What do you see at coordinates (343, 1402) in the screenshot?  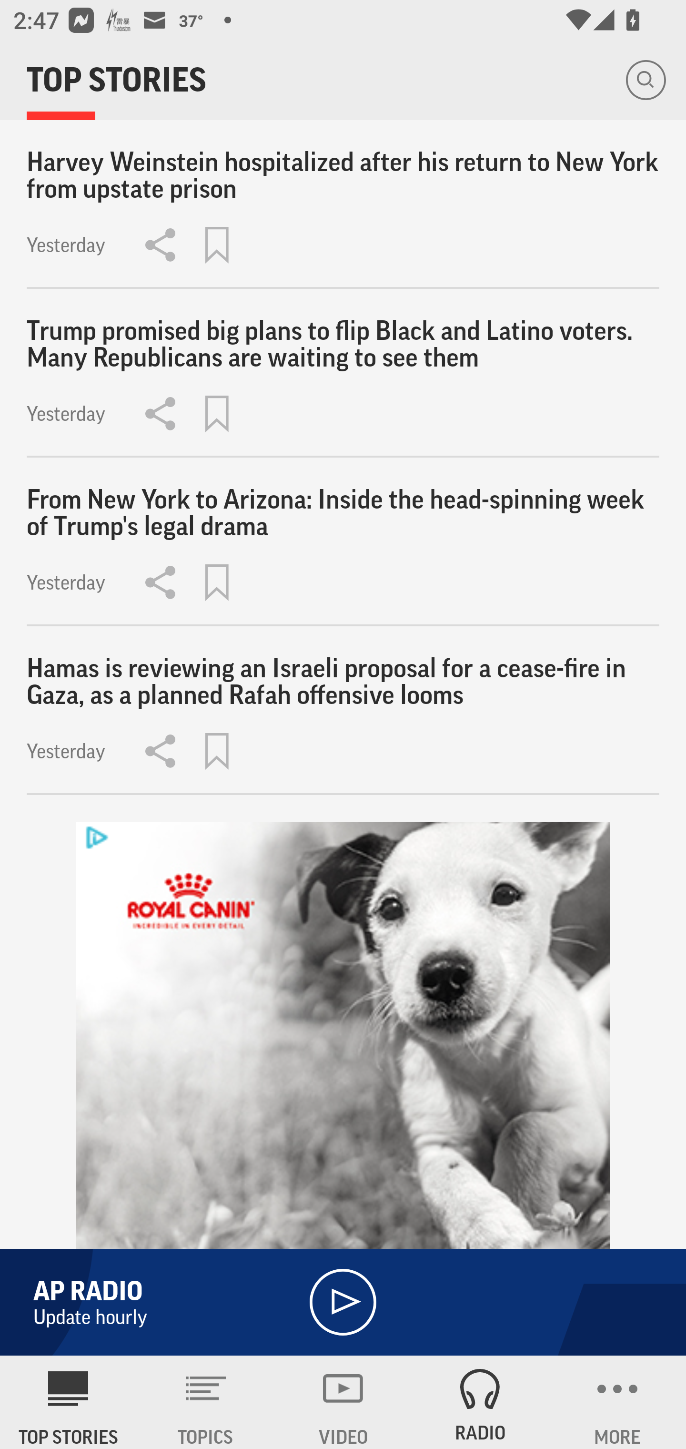 I see `VIDEO` at bounding box center [343, 1402].